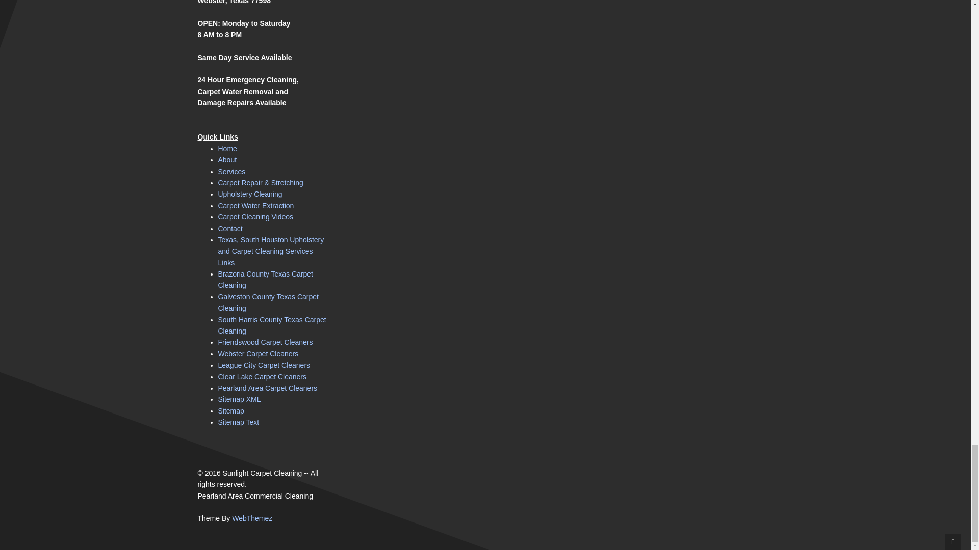 The width and height of the screenshot is (979, 550). What do you see at coordinates (256, 206) in the screenshot?
I see `Carpet Water Extraction` at bounding box center [256, 206].